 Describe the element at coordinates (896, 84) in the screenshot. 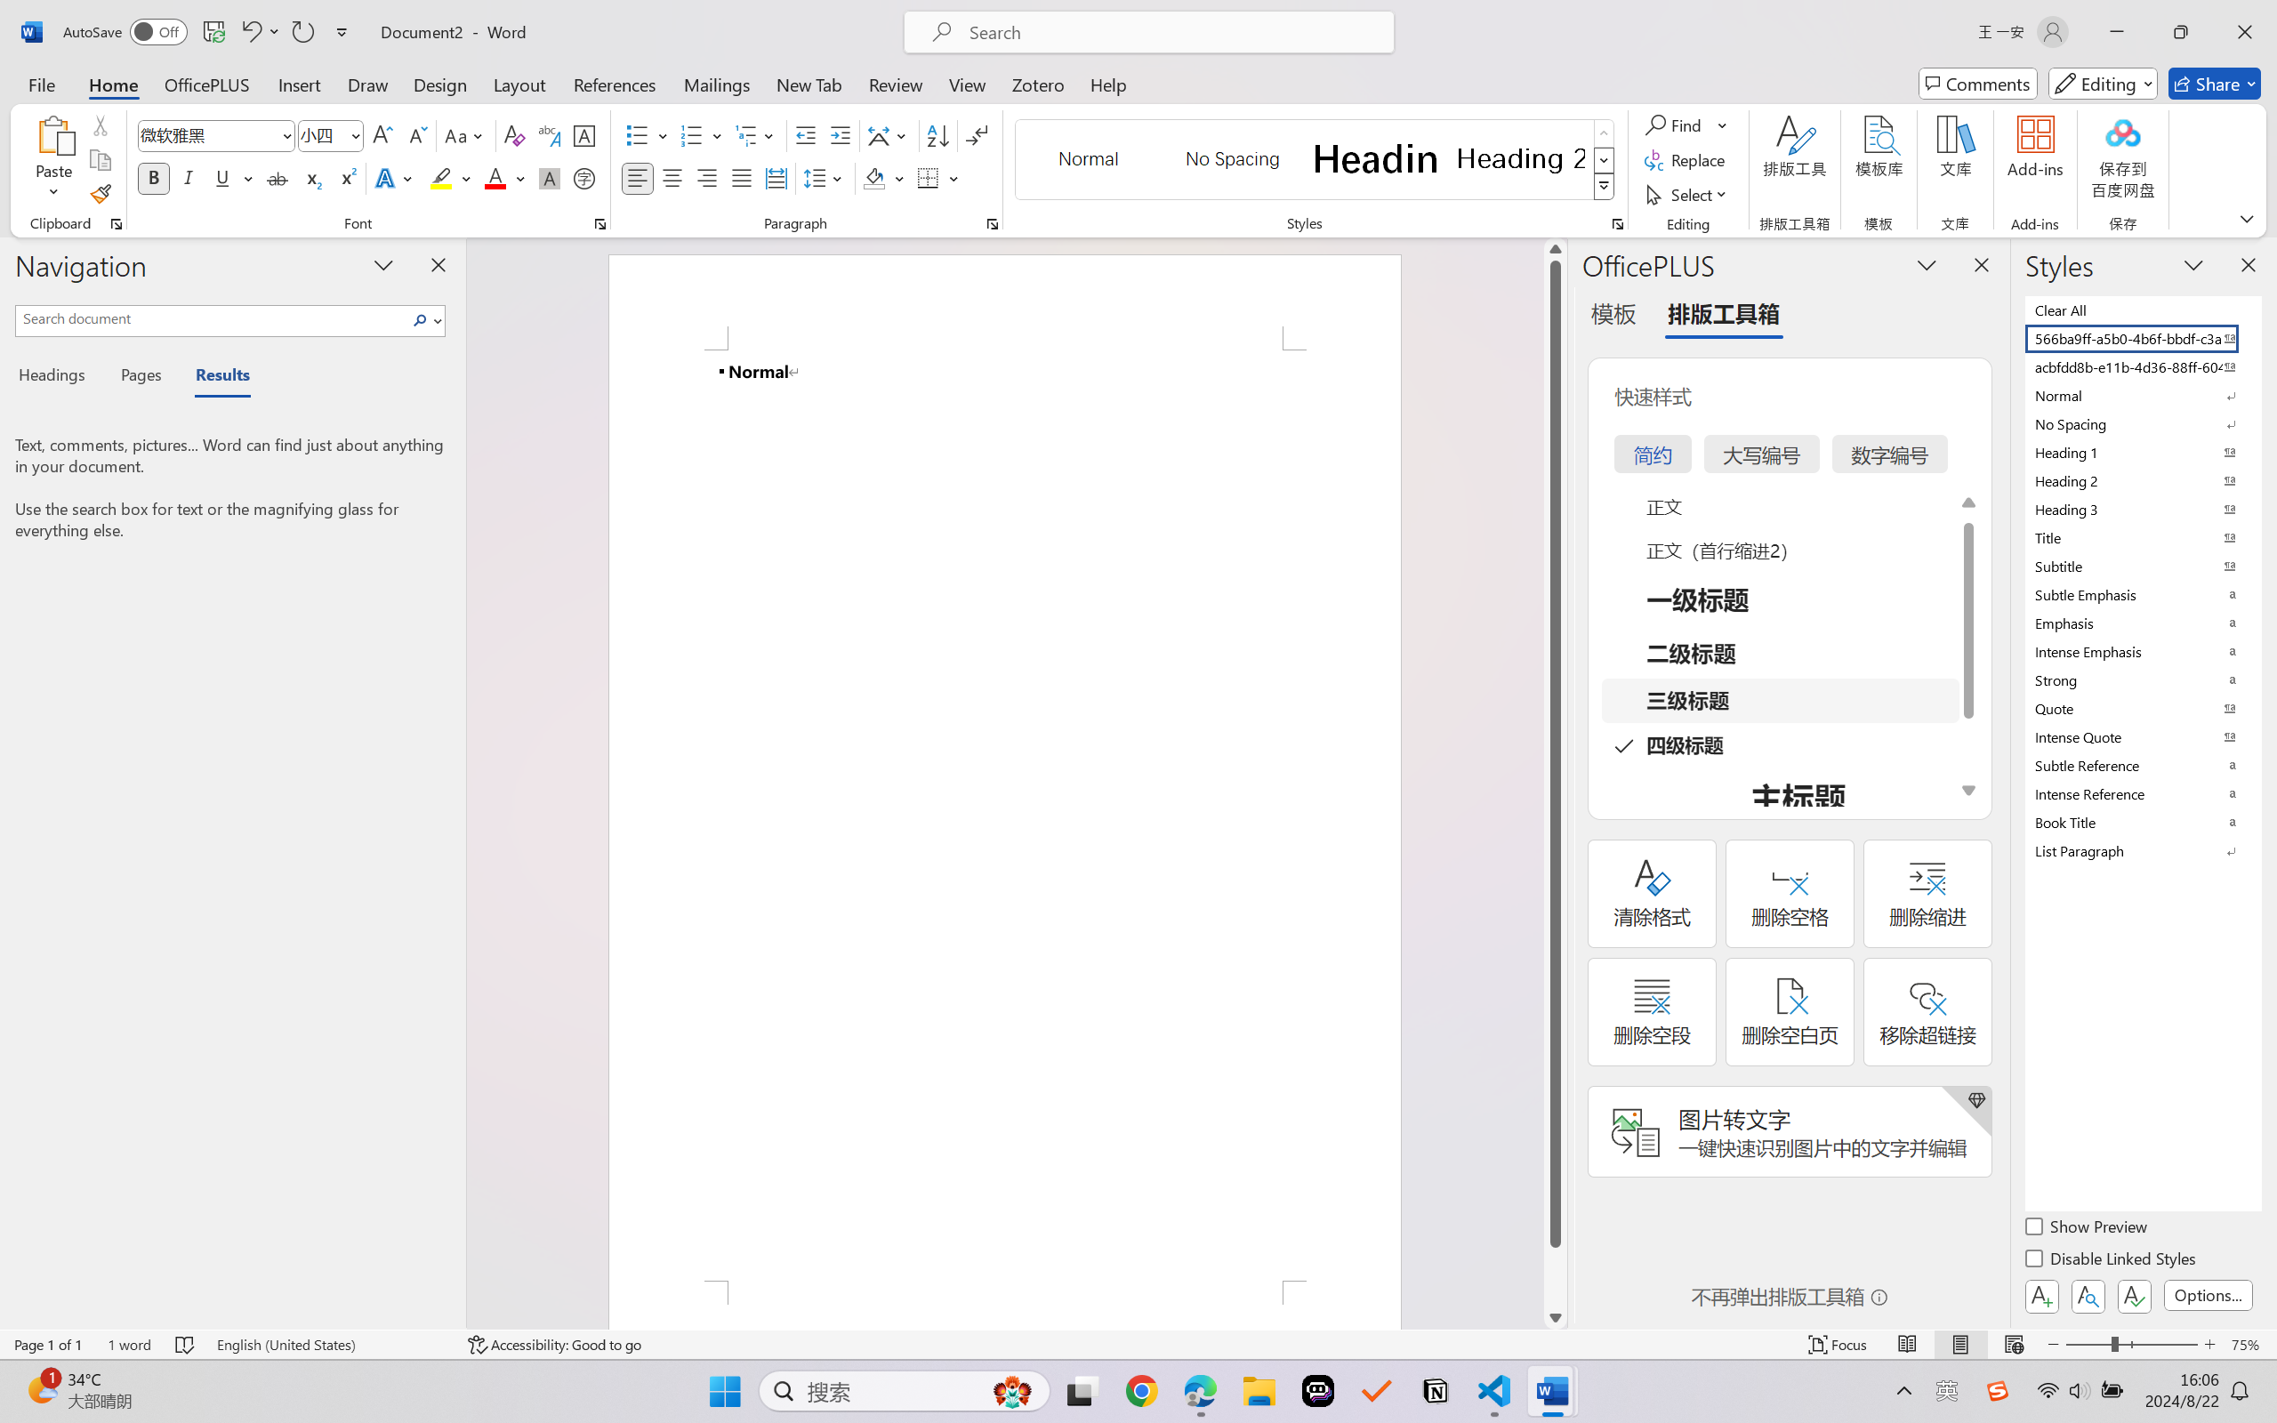

I see `Review` at that location.